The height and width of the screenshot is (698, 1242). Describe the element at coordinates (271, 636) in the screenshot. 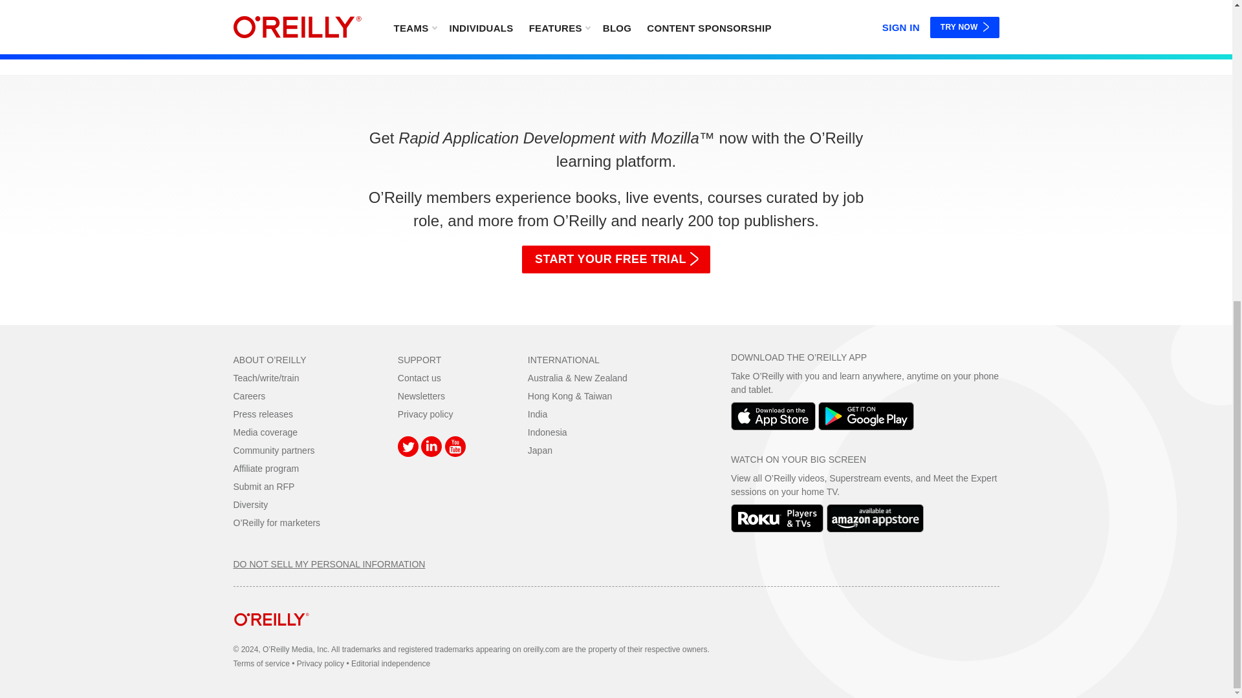

I see `home page` at that location.